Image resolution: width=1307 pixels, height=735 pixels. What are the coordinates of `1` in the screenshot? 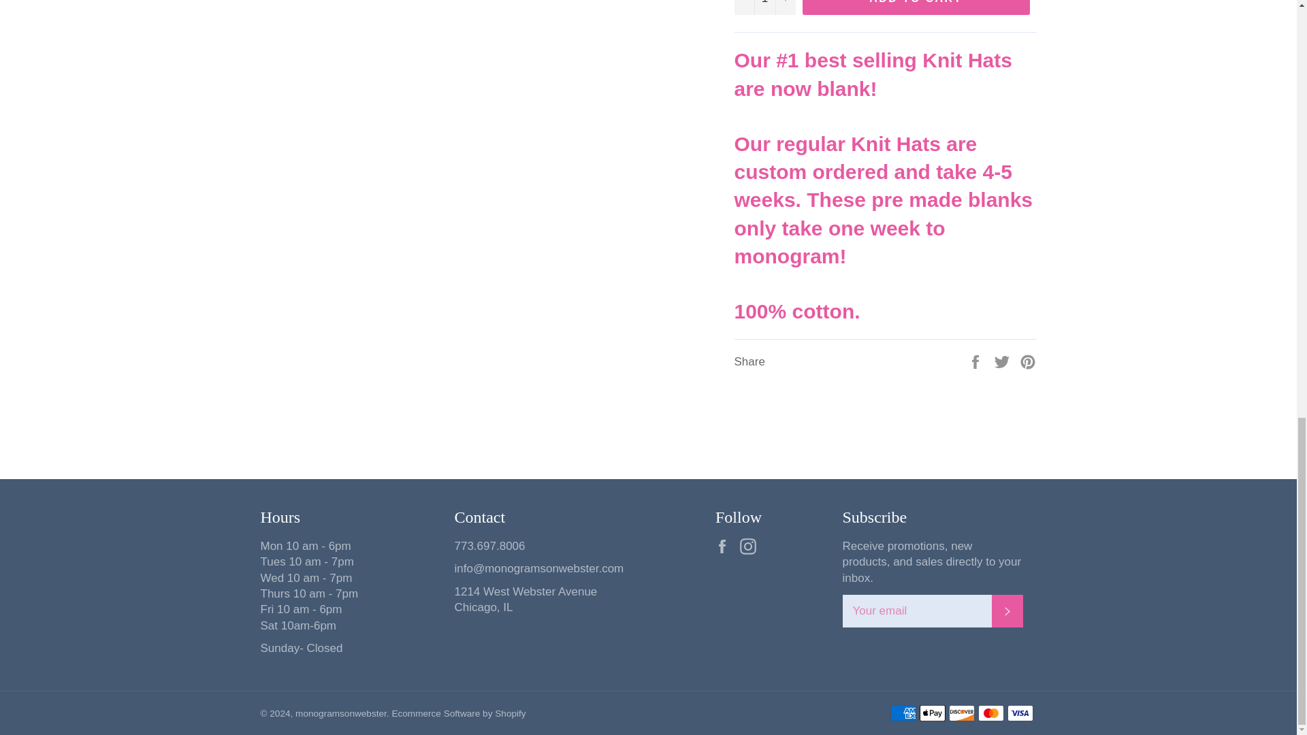 It's located at (764, 7).